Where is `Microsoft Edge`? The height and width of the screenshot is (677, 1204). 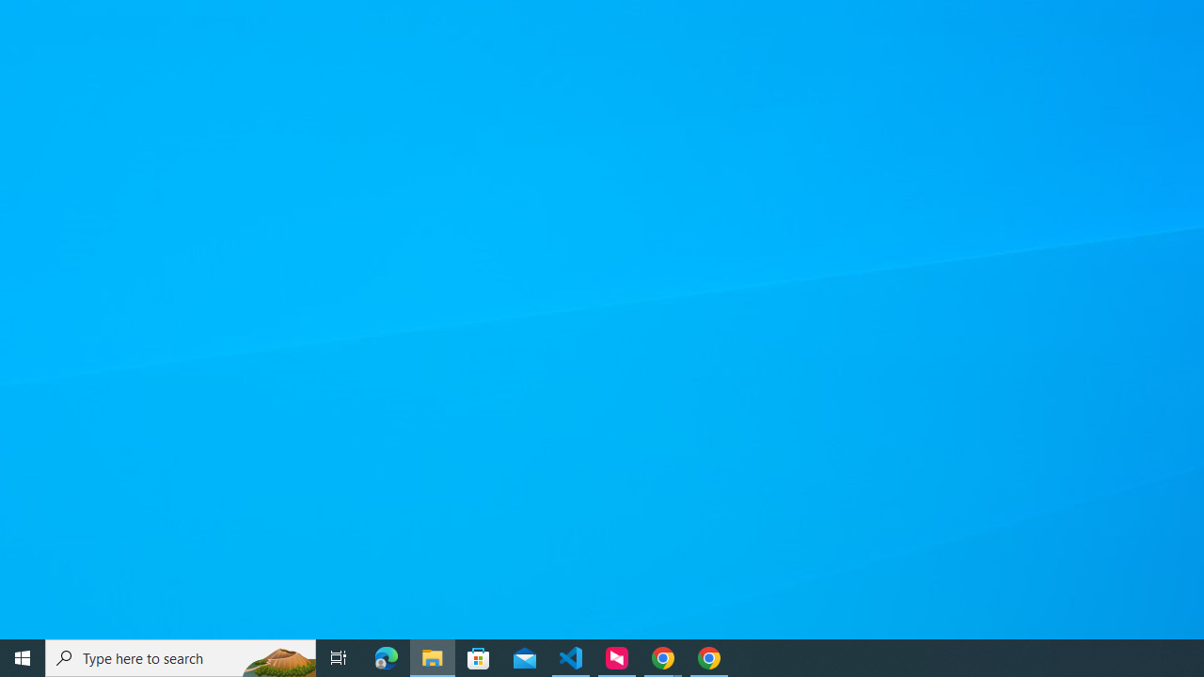
Microsoft Edge is located at coordinates (387, 658).